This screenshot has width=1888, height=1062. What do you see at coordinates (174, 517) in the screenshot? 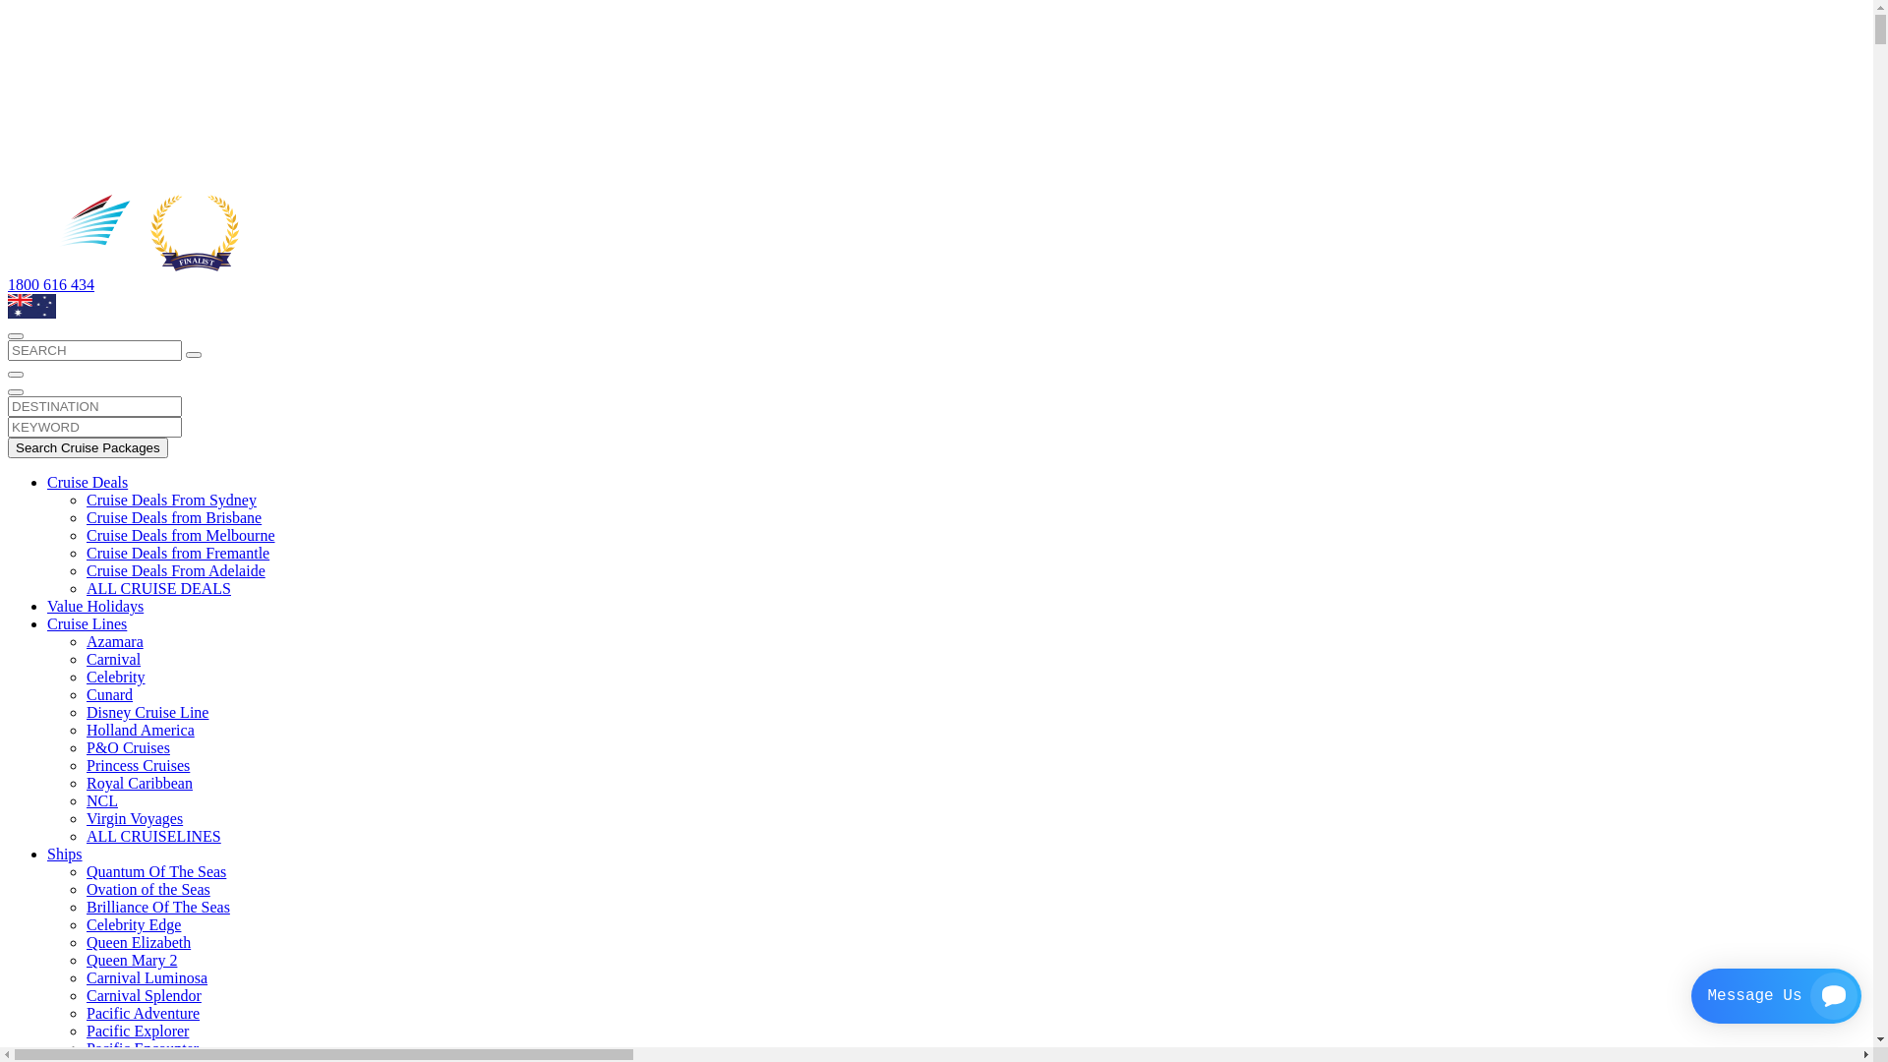
I see `Cruise Deals from Brisbane` at bounding box center [174, 517].